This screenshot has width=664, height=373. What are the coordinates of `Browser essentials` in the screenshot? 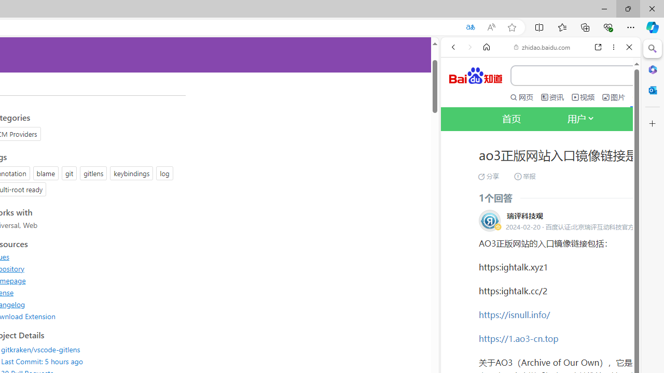 It's located at (608, 27).